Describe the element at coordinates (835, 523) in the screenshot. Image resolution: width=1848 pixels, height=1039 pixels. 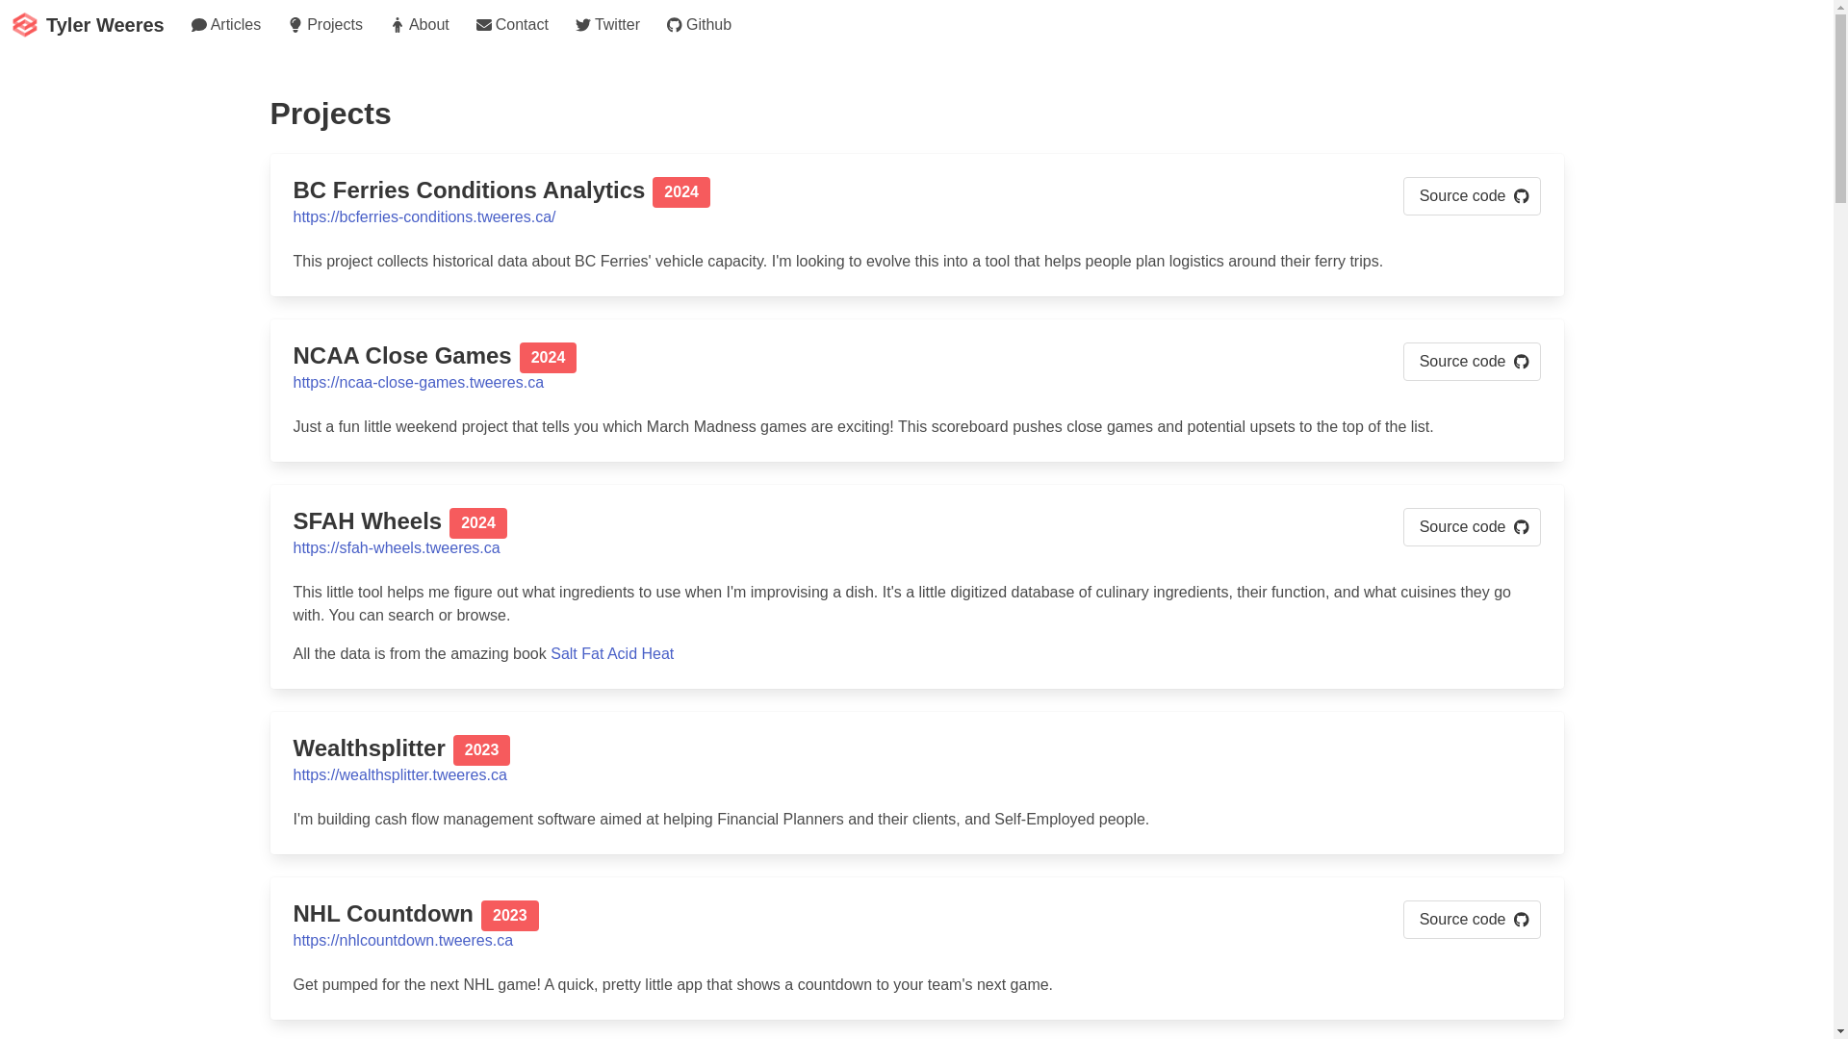
I see `Source code` at that location.